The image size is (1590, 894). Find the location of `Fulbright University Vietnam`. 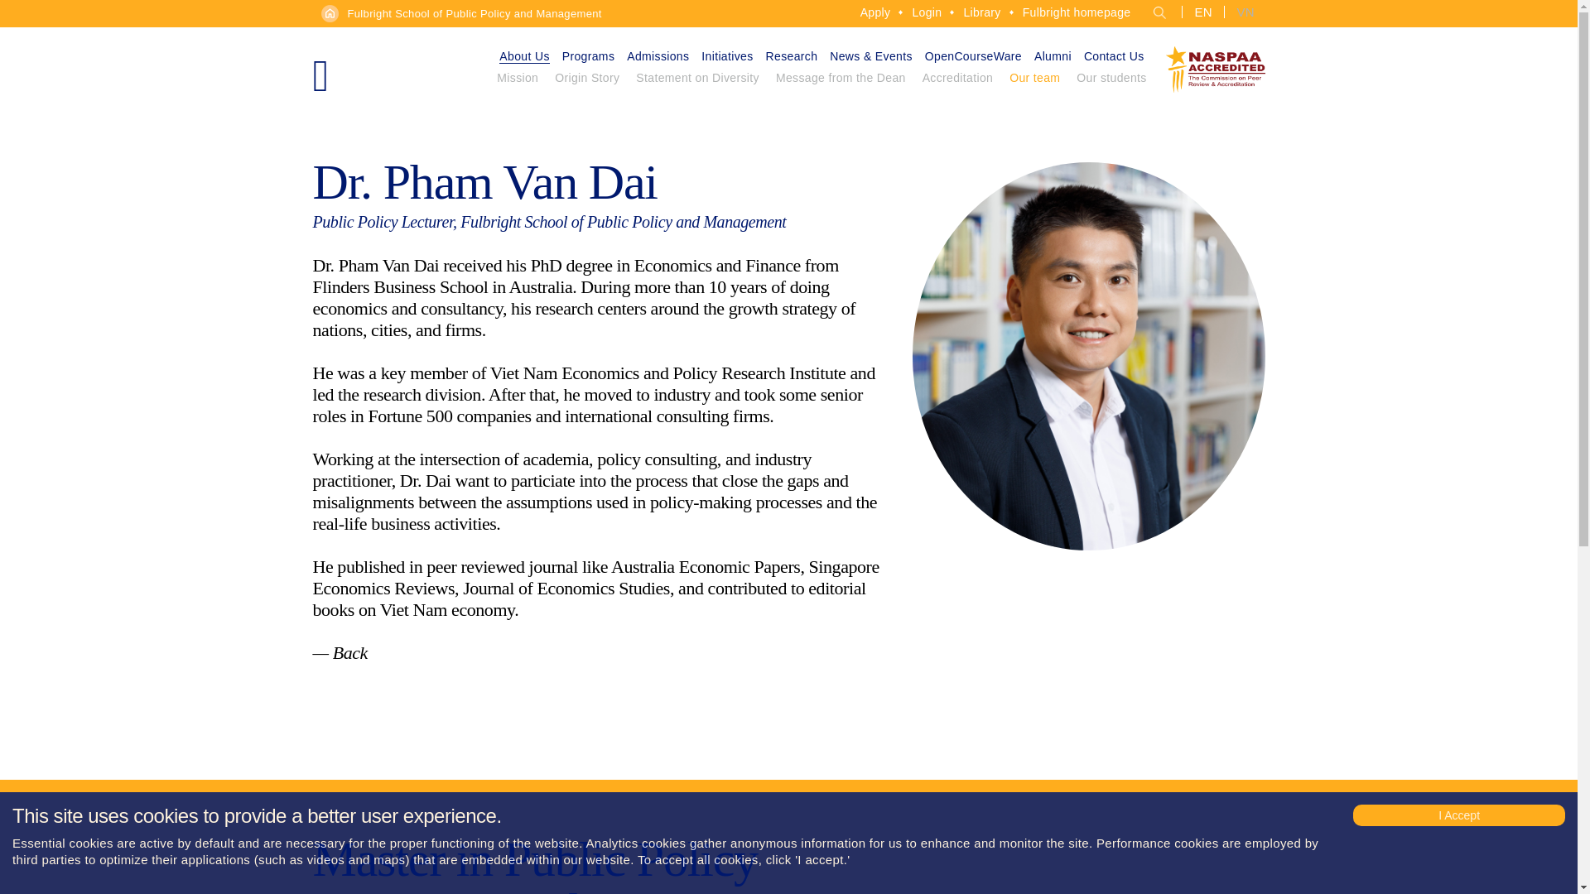

Fulbright University Vietnam is located at coordinates (396, 63).